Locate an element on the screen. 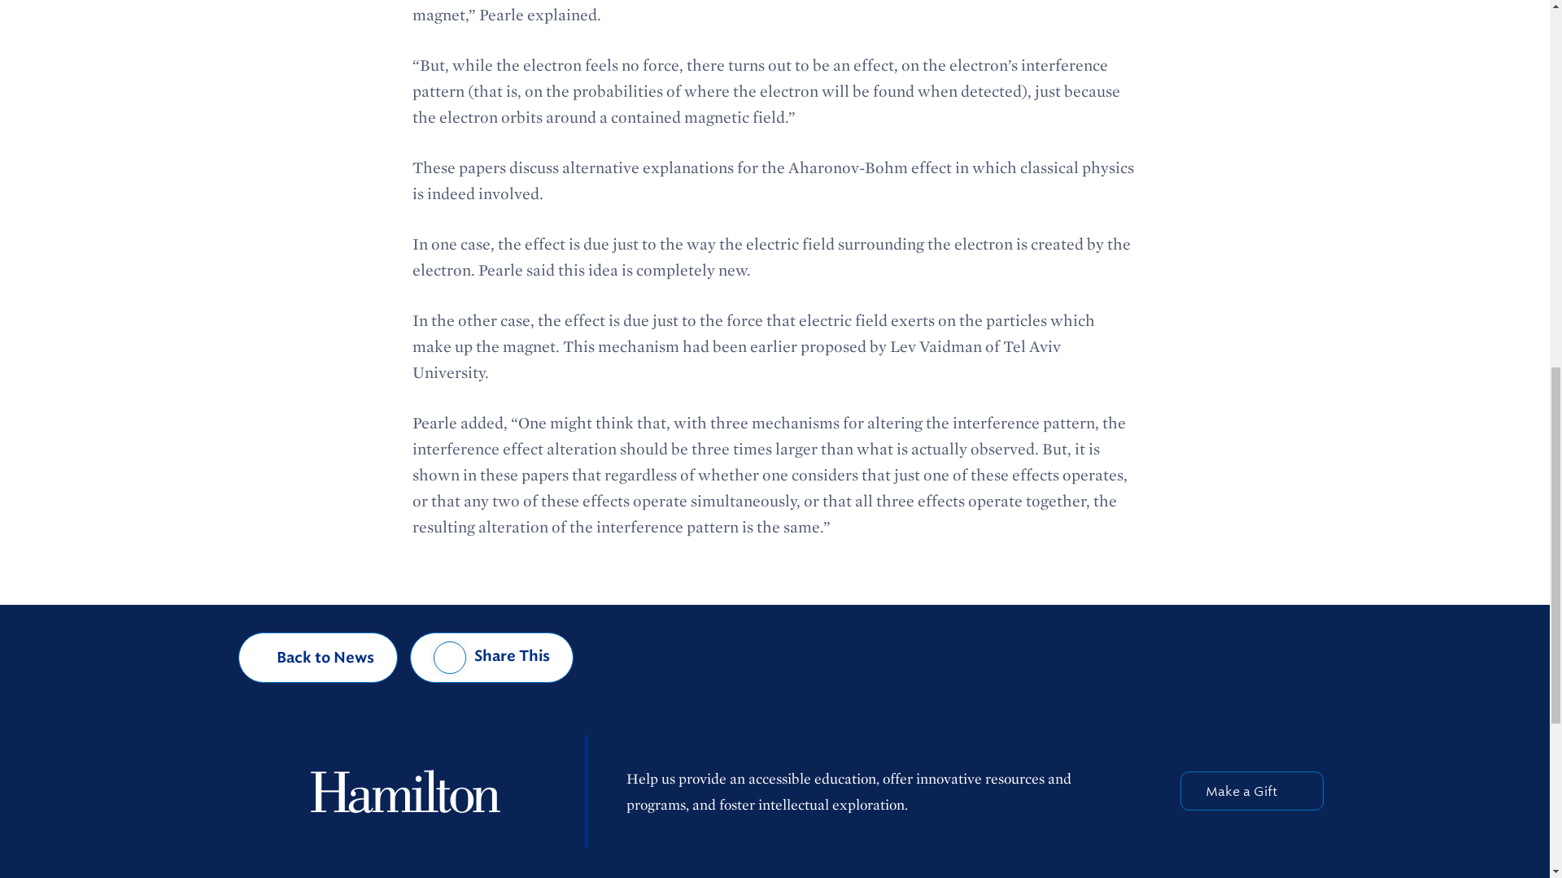  Share This is located at coordinates (491, 657).